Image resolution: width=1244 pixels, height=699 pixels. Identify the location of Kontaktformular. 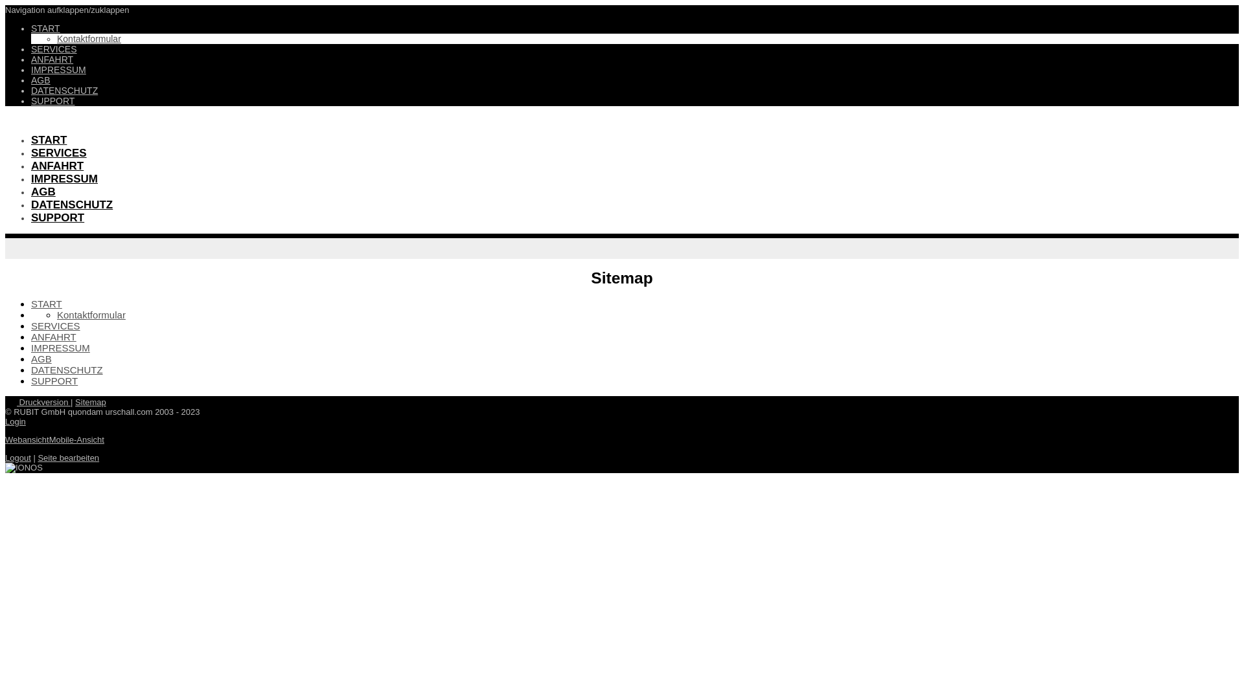
(89, 39).